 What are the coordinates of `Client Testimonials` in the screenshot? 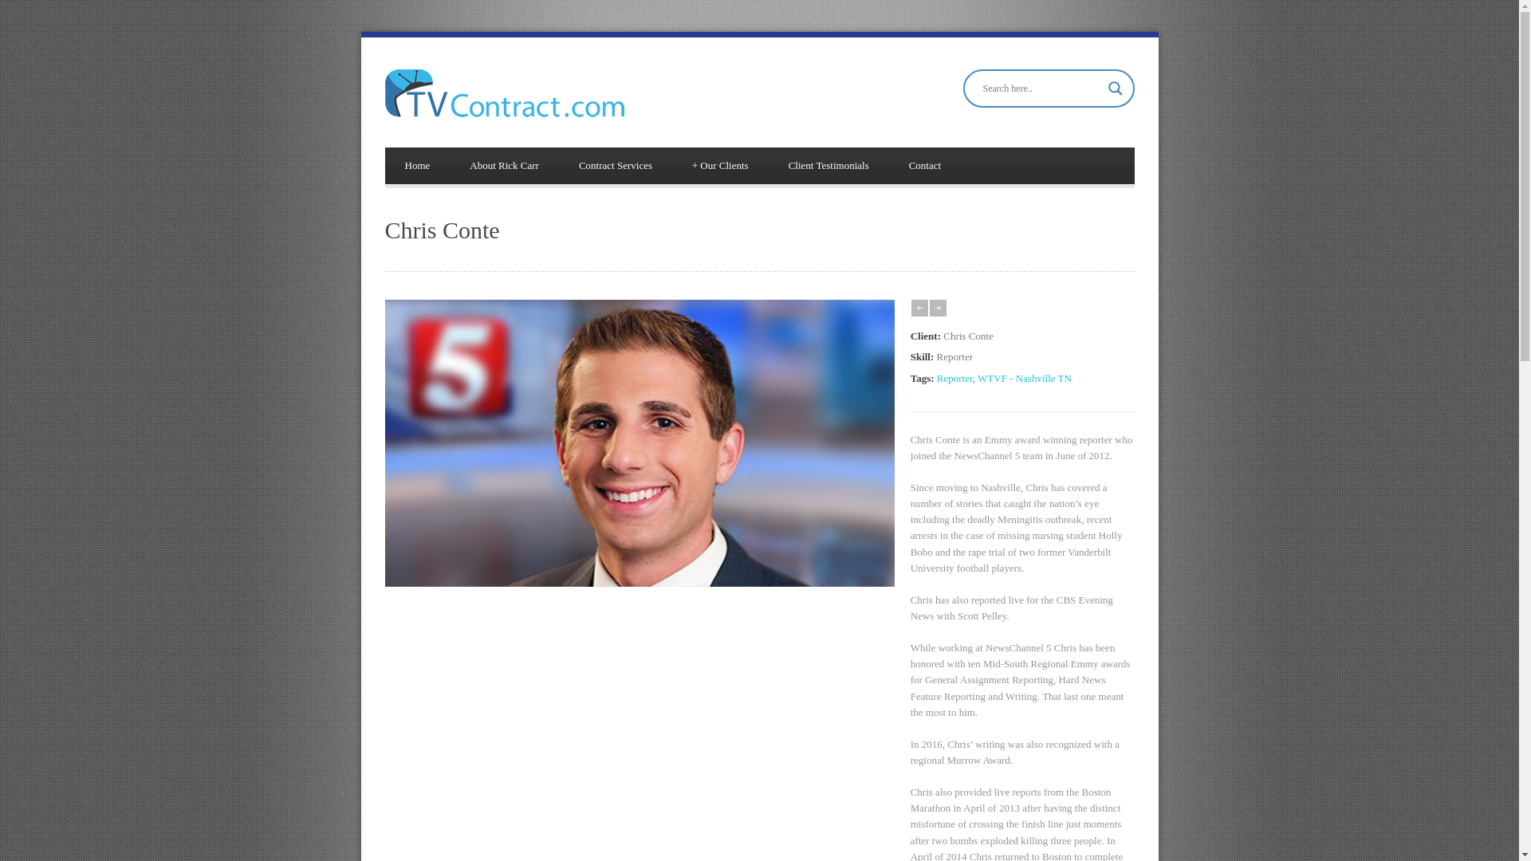 It's located at (828, 166).